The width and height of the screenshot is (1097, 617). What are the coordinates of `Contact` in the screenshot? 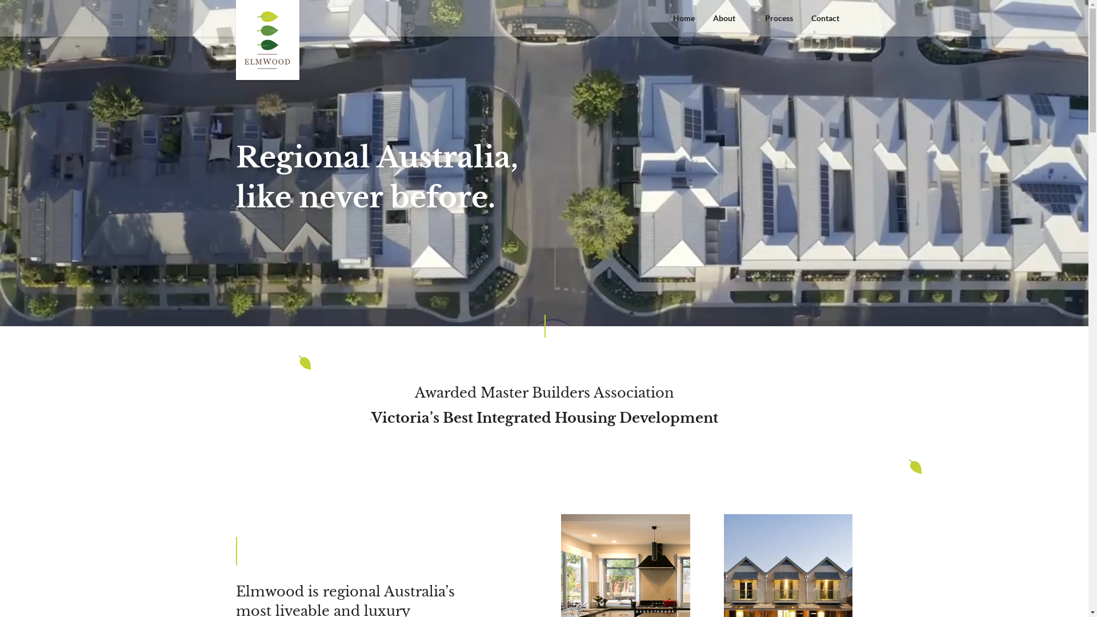 It's located at (825, 24).